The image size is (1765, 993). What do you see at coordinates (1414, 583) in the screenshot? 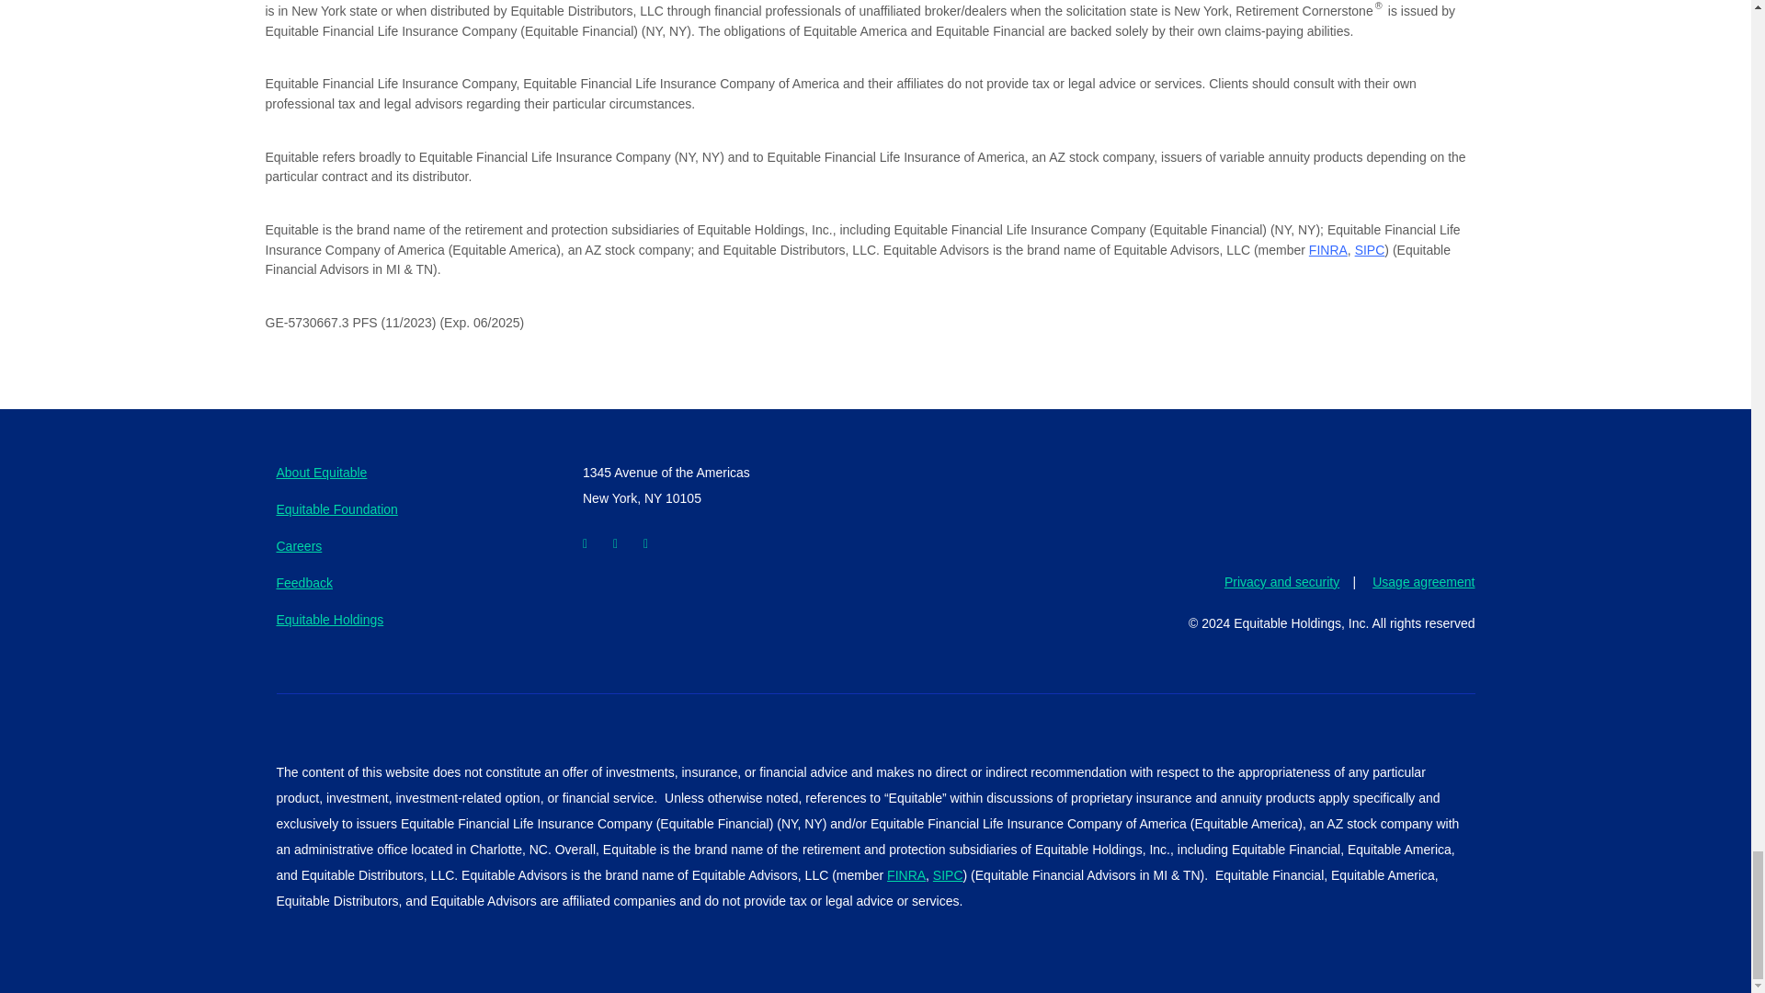
I see `Usage agreement` at bounding box center [1414, 583].